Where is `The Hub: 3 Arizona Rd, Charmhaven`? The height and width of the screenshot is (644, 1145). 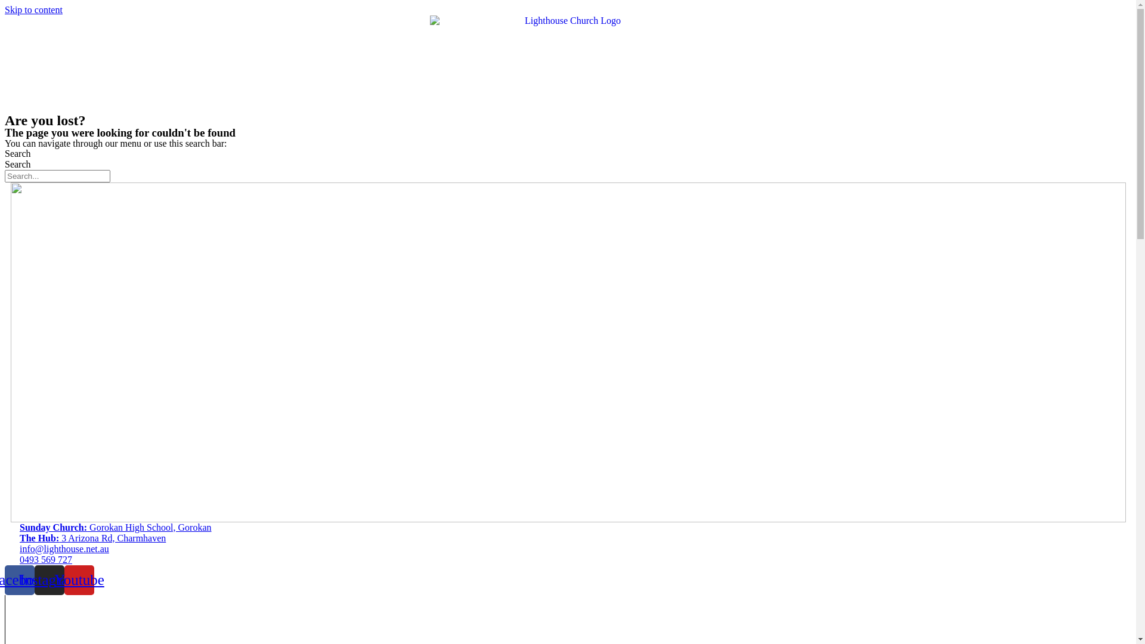
The Hub: 3 Arizona Rd, Charmhaven is located at coordinates (568, 538).